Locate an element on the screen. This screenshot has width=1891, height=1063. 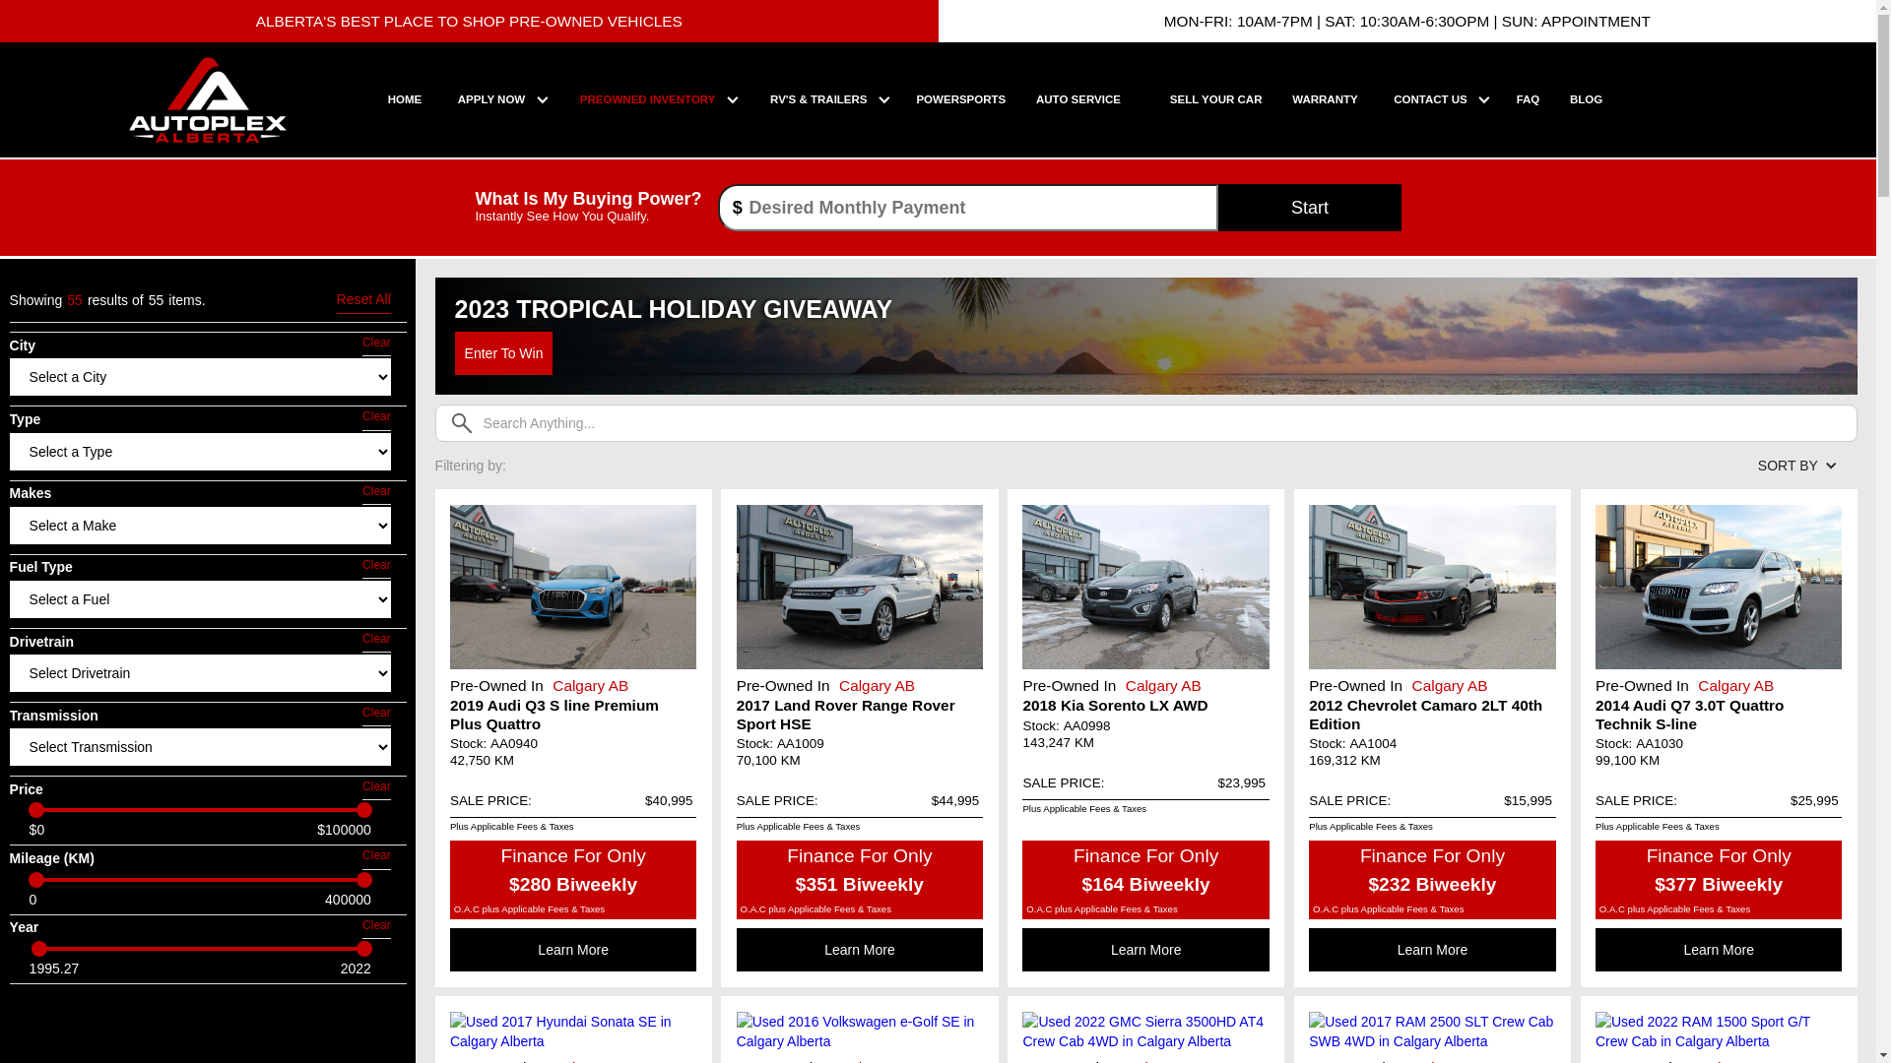
BLOG is located at coordinates (1586, 100).